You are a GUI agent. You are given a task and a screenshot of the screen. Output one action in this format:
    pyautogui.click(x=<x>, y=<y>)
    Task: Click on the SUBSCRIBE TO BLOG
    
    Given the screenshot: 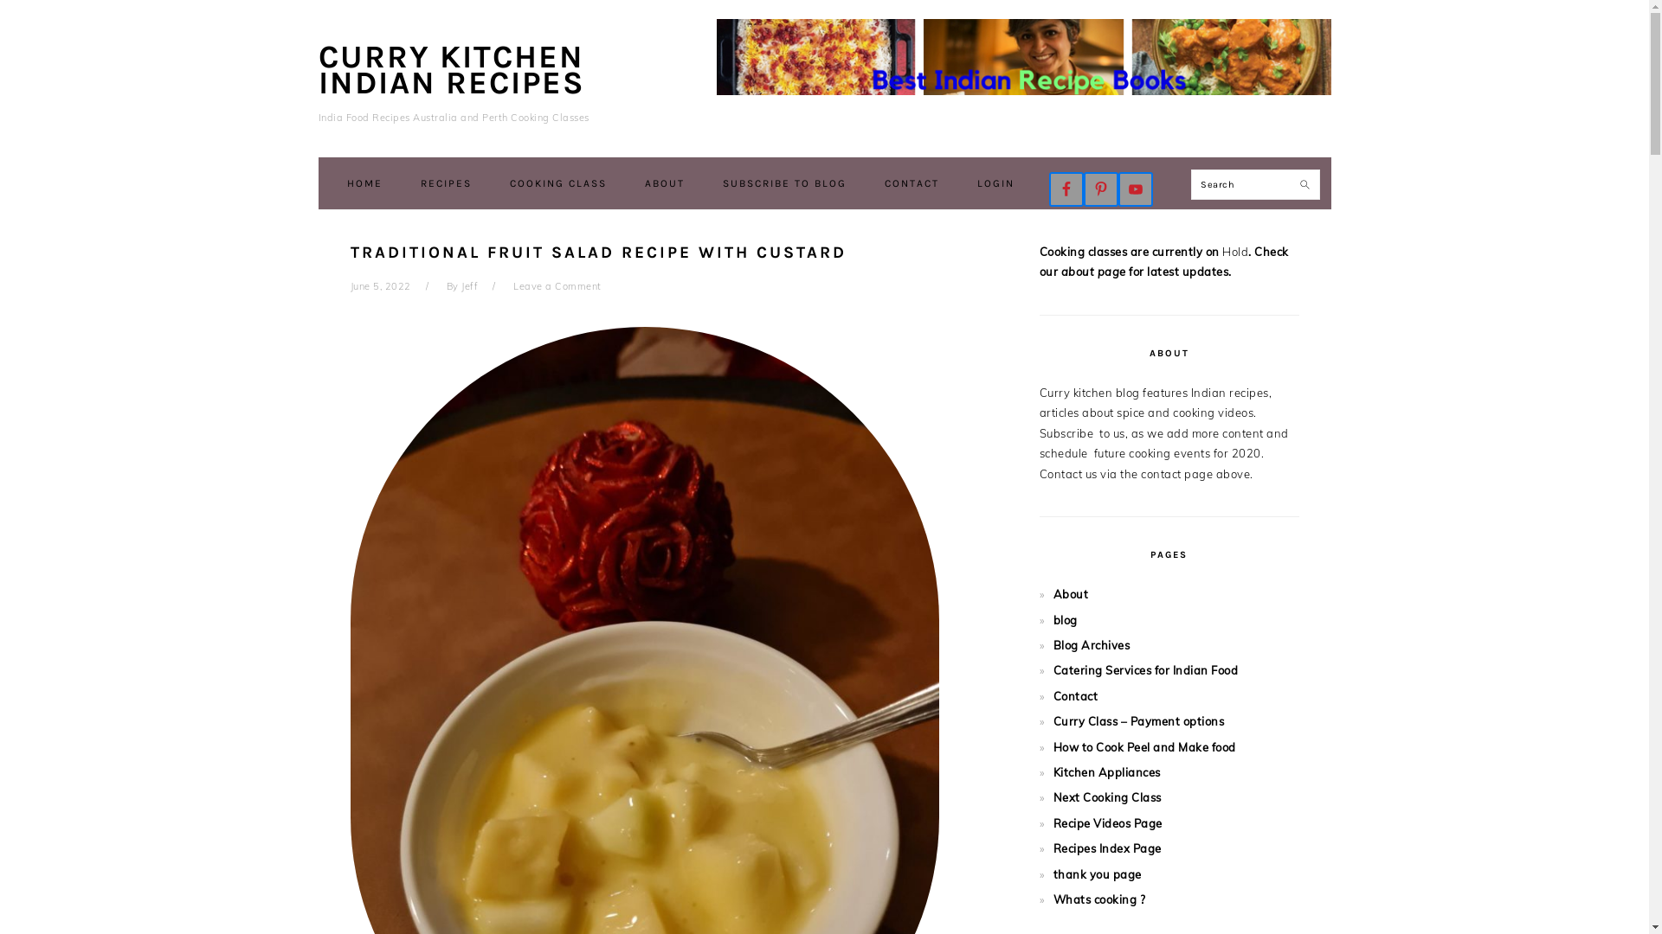 What is the action you would take?
    pyautogui.click(x=784, y=183)
    